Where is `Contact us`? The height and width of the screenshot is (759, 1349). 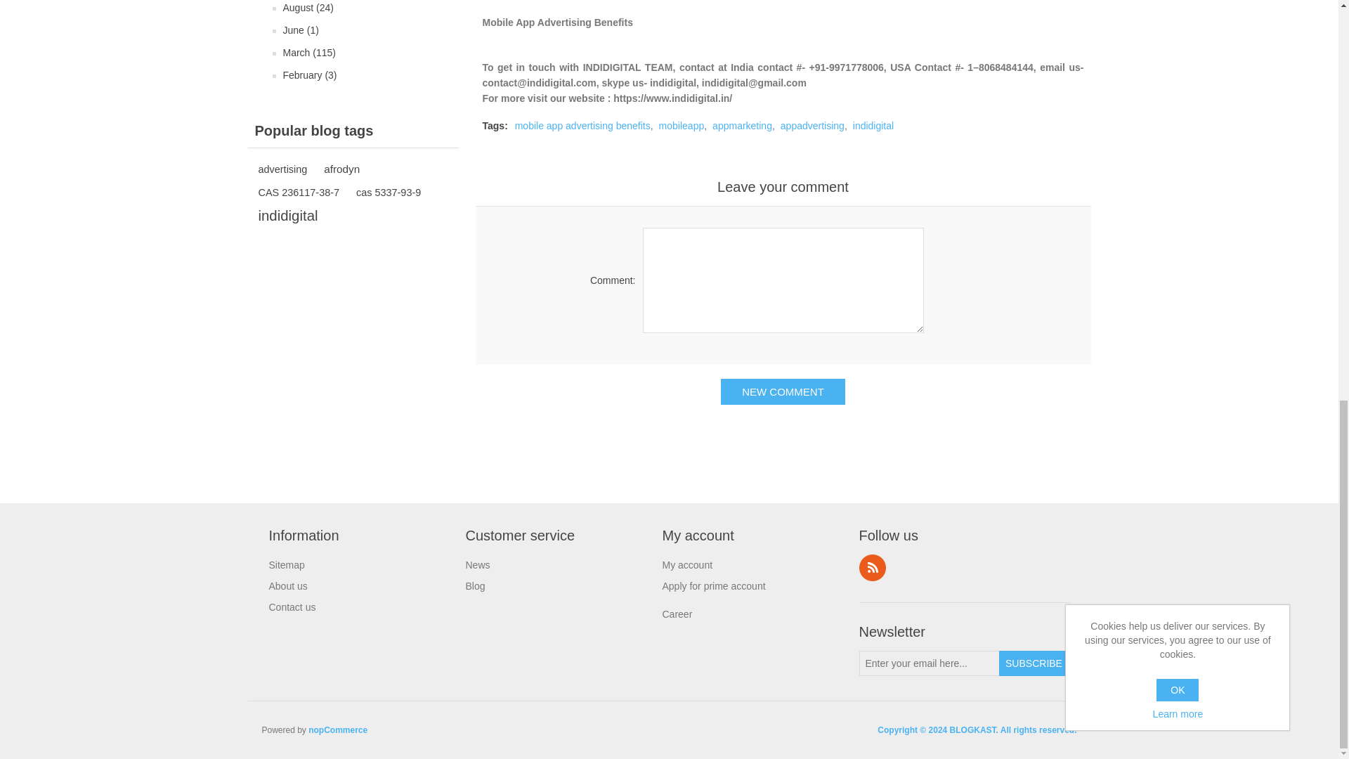
Contact us is located at coordinates (292, 607).